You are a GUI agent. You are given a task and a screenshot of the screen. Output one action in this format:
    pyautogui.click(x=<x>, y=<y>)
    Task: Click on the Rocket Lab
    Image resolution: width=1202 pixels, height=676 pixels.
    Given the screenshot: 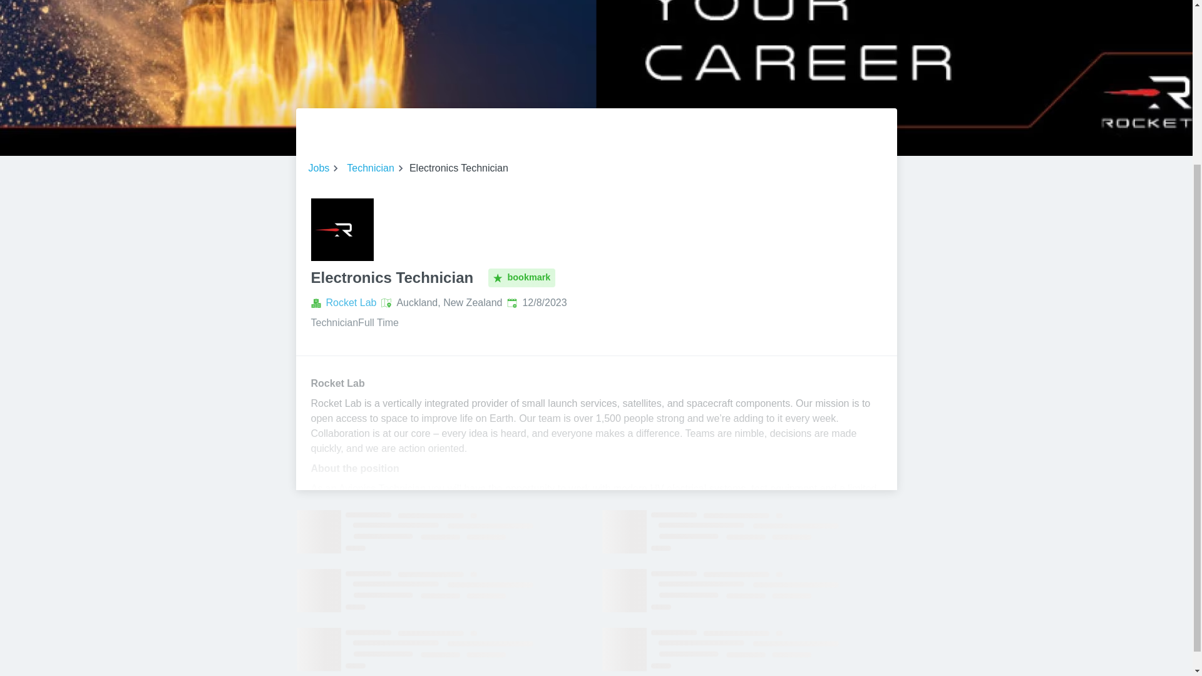 What is the action you would take?
    pyautogui.click(x=351, y=302)
    